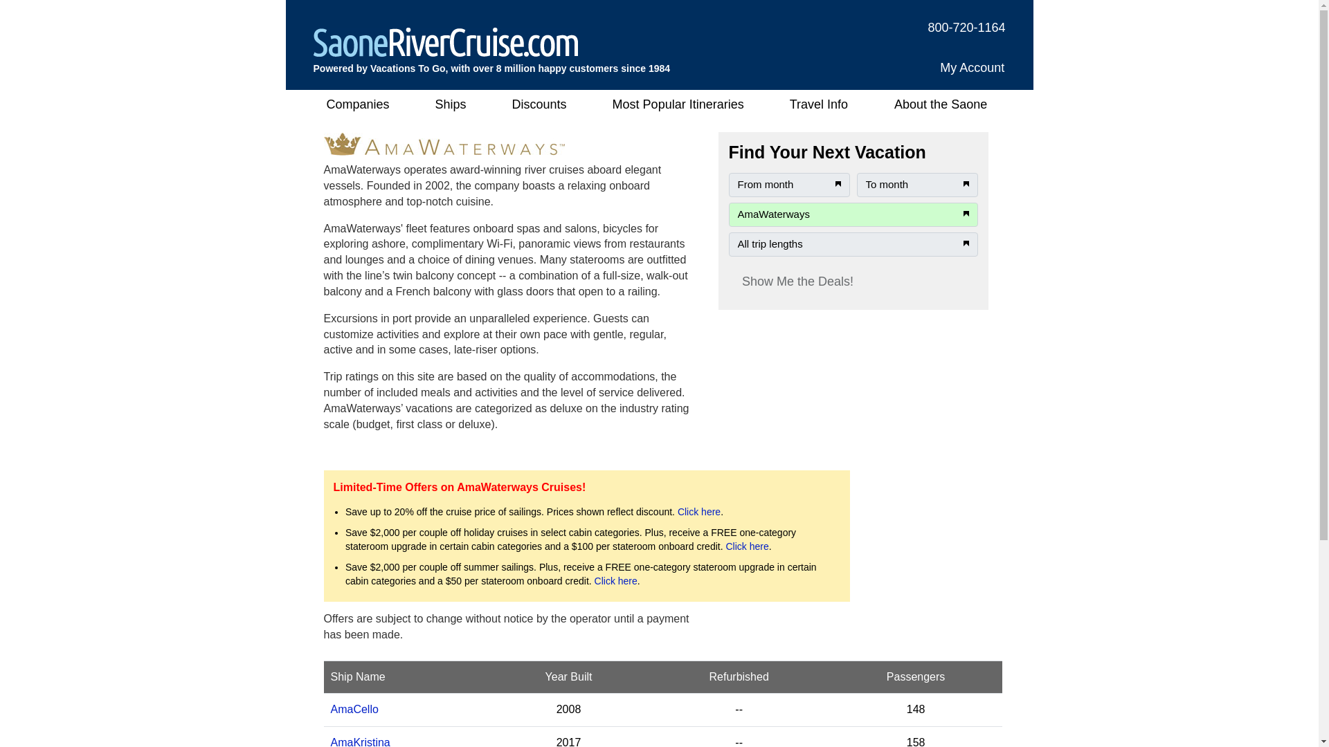  I want to click on Ships, so click(451, 104).